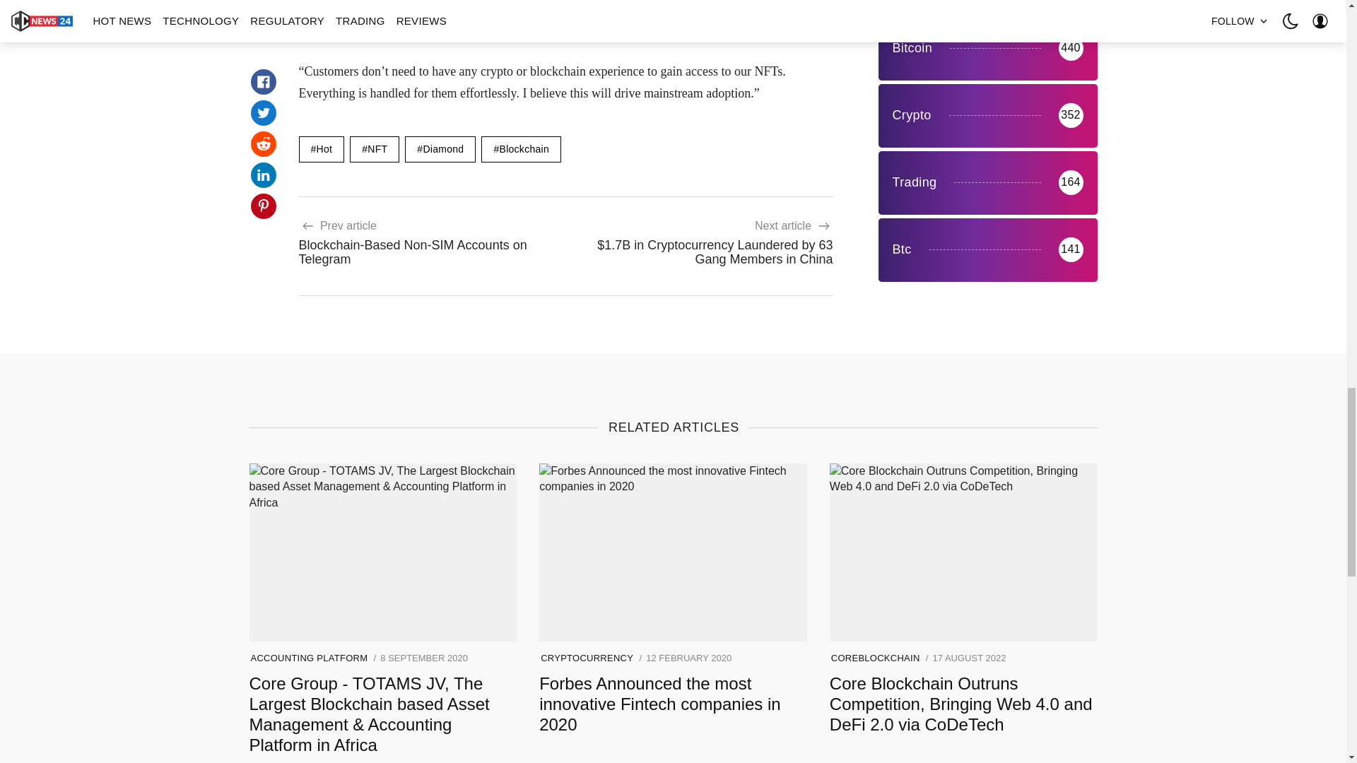 Image resolution: width=1357 pixels, height=763 pixels. I want to click on blockchain, so click(522, 150).